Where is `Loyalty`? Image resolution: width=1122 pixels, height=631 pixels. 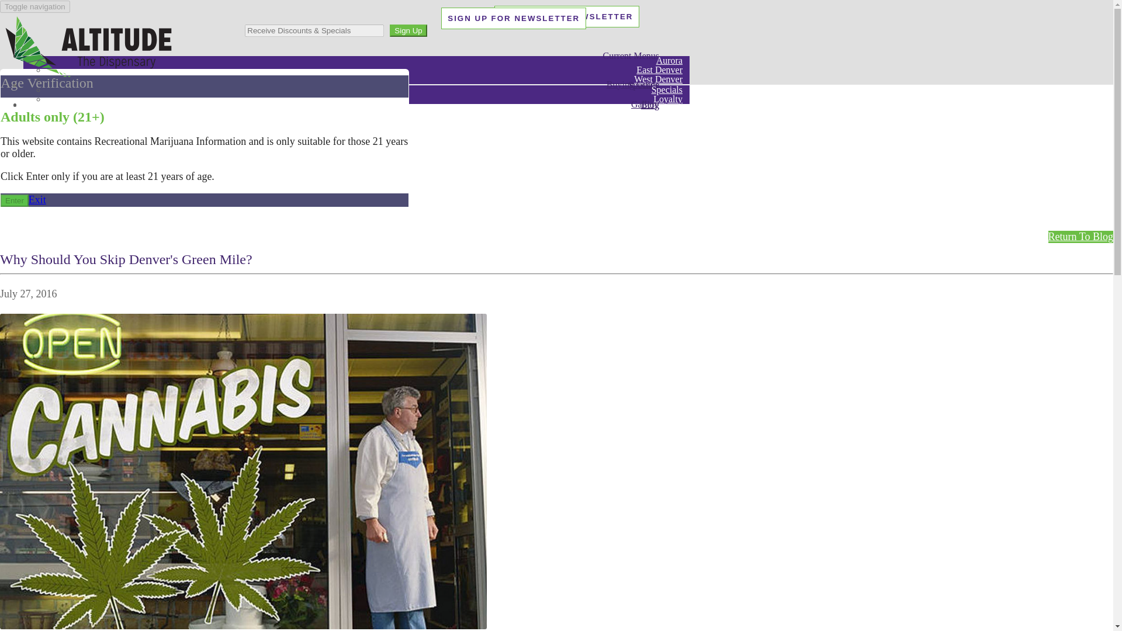
Loyalty is located at coordinates (667, 99).